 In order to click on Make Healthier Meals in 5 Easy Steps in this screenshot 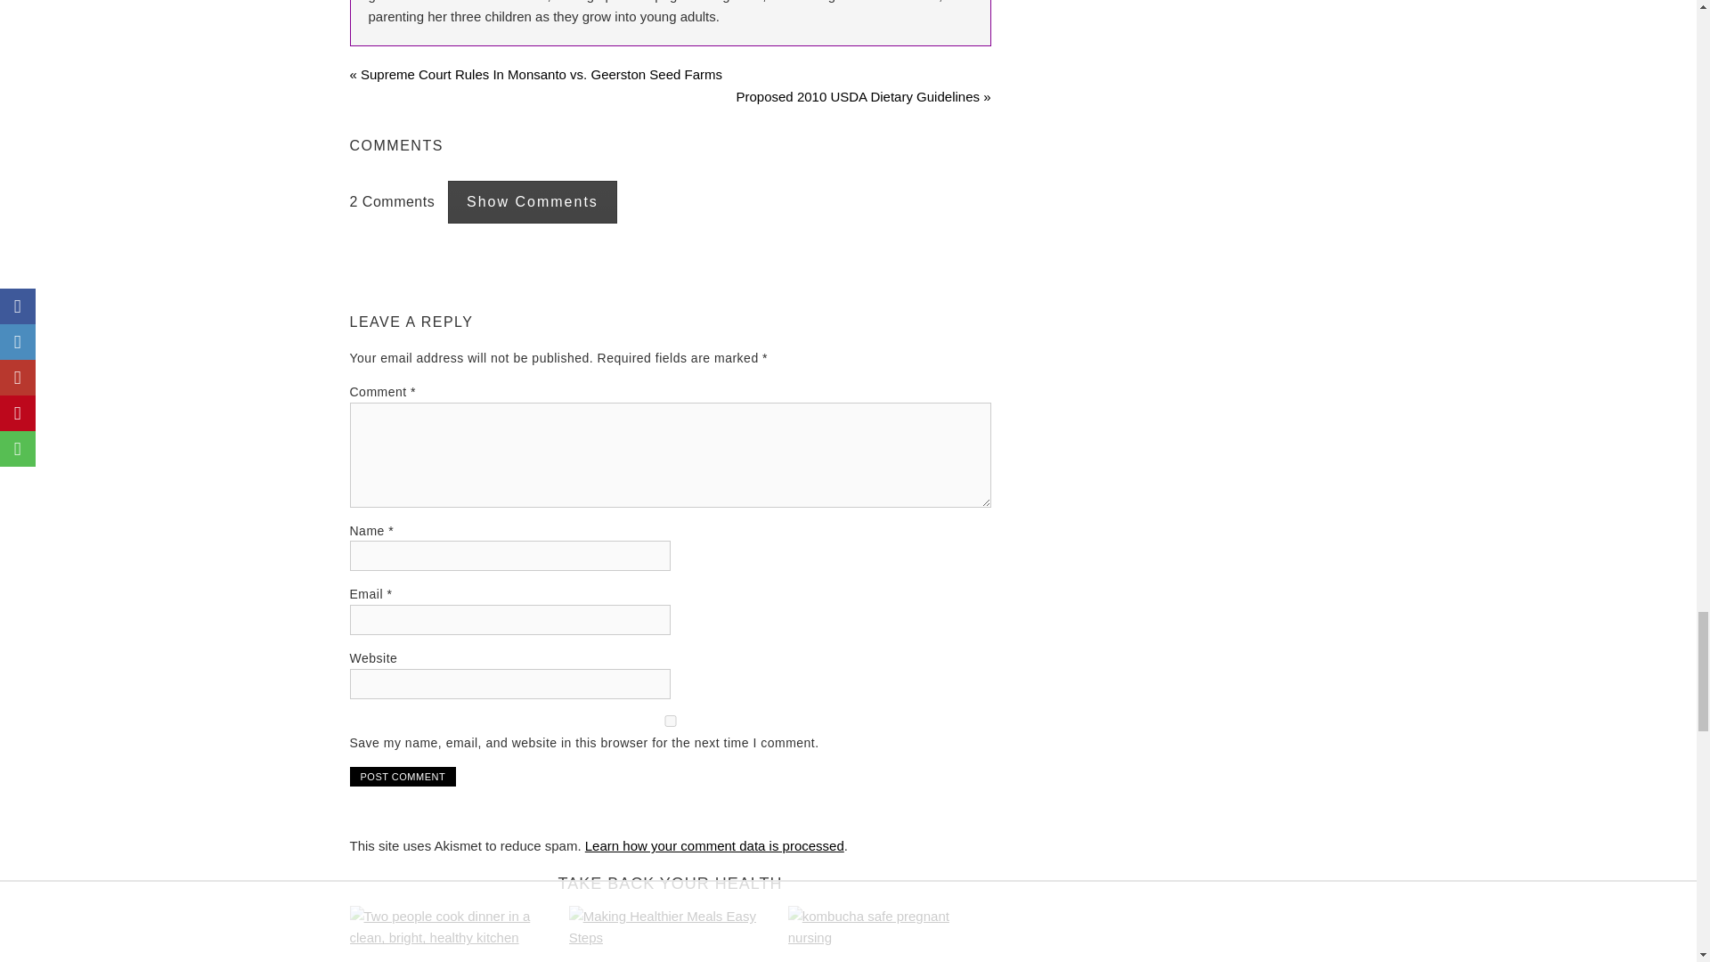, I will do `click(671, 933)`.